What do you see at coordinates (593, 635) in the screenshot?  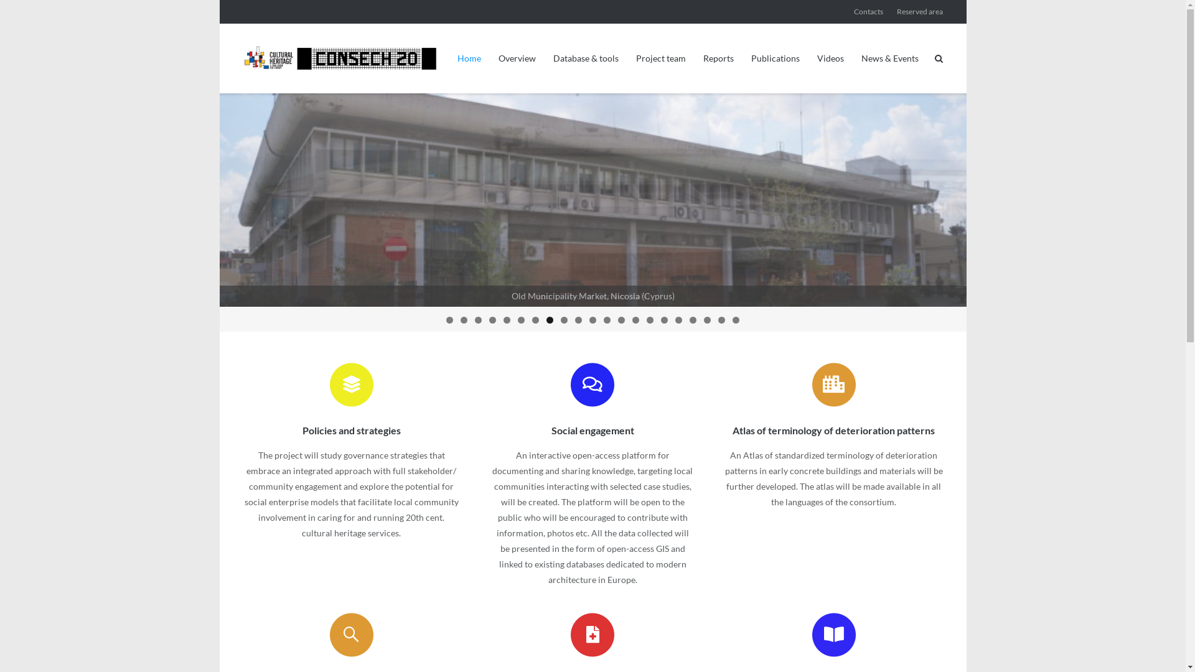 I see `Conservation proposals ` at bounding box center [593, 635].